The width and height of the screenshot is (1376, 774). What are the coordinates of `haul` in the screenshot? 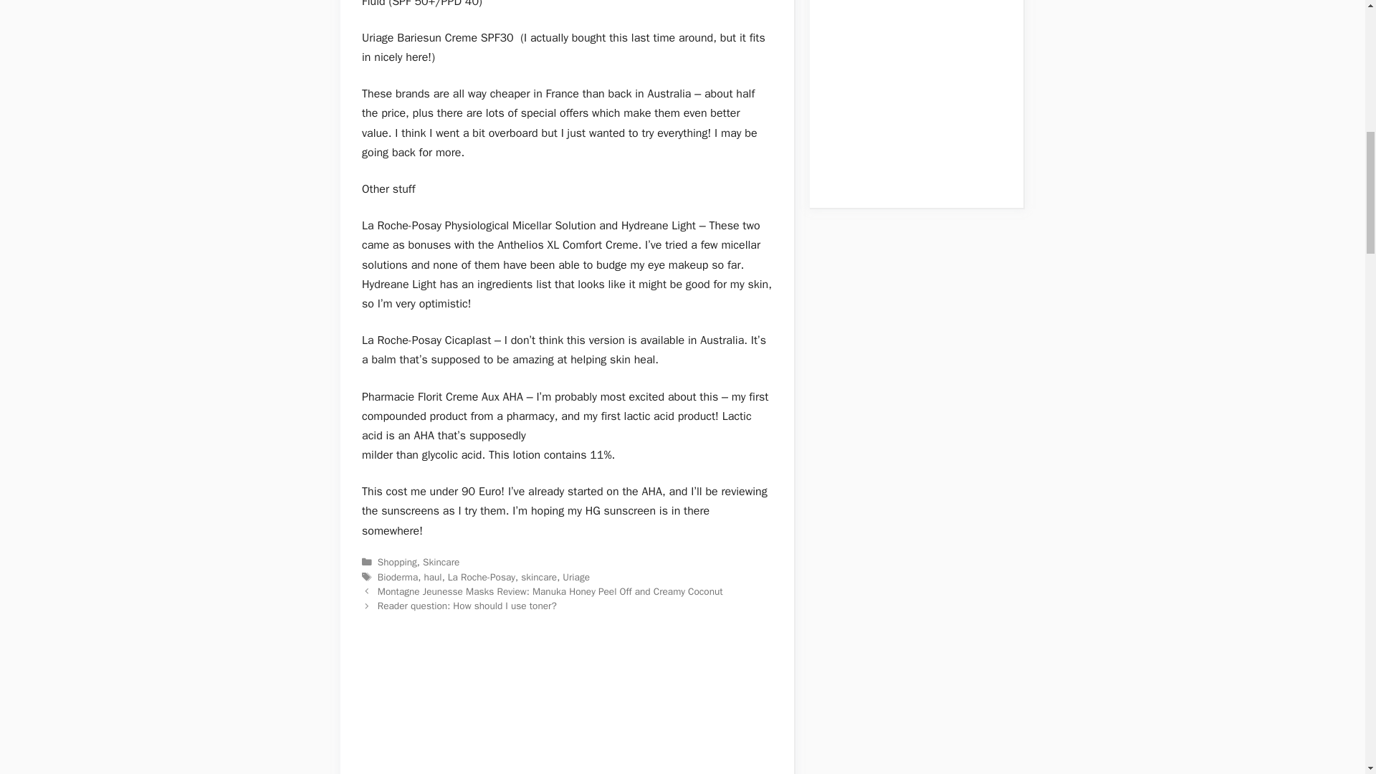 It's located at (433, 578).